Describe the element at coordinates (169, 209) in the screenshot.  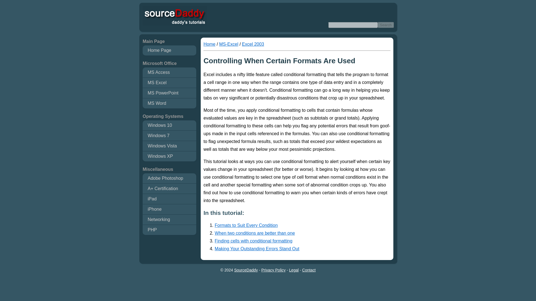
I see `iPhone` at that location.